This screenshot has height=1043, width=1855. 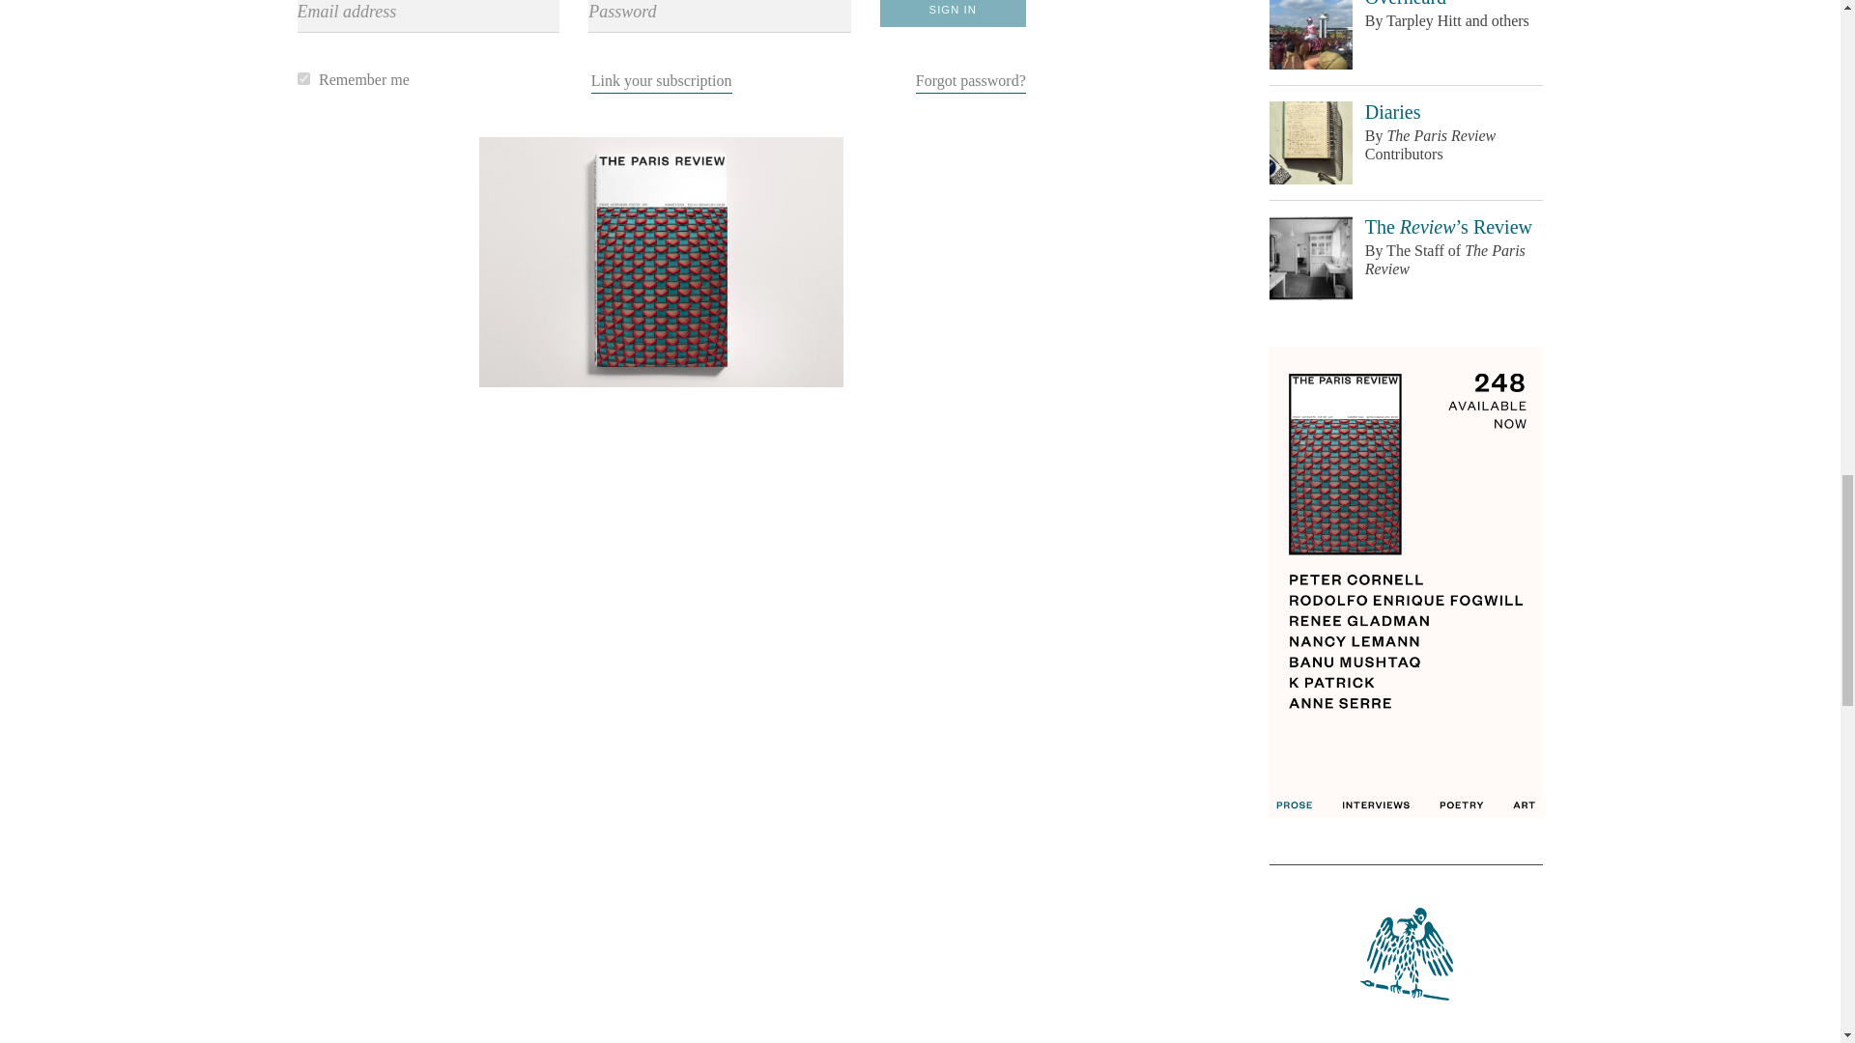 I want to click on Sign In, so click(x=953, y=14).